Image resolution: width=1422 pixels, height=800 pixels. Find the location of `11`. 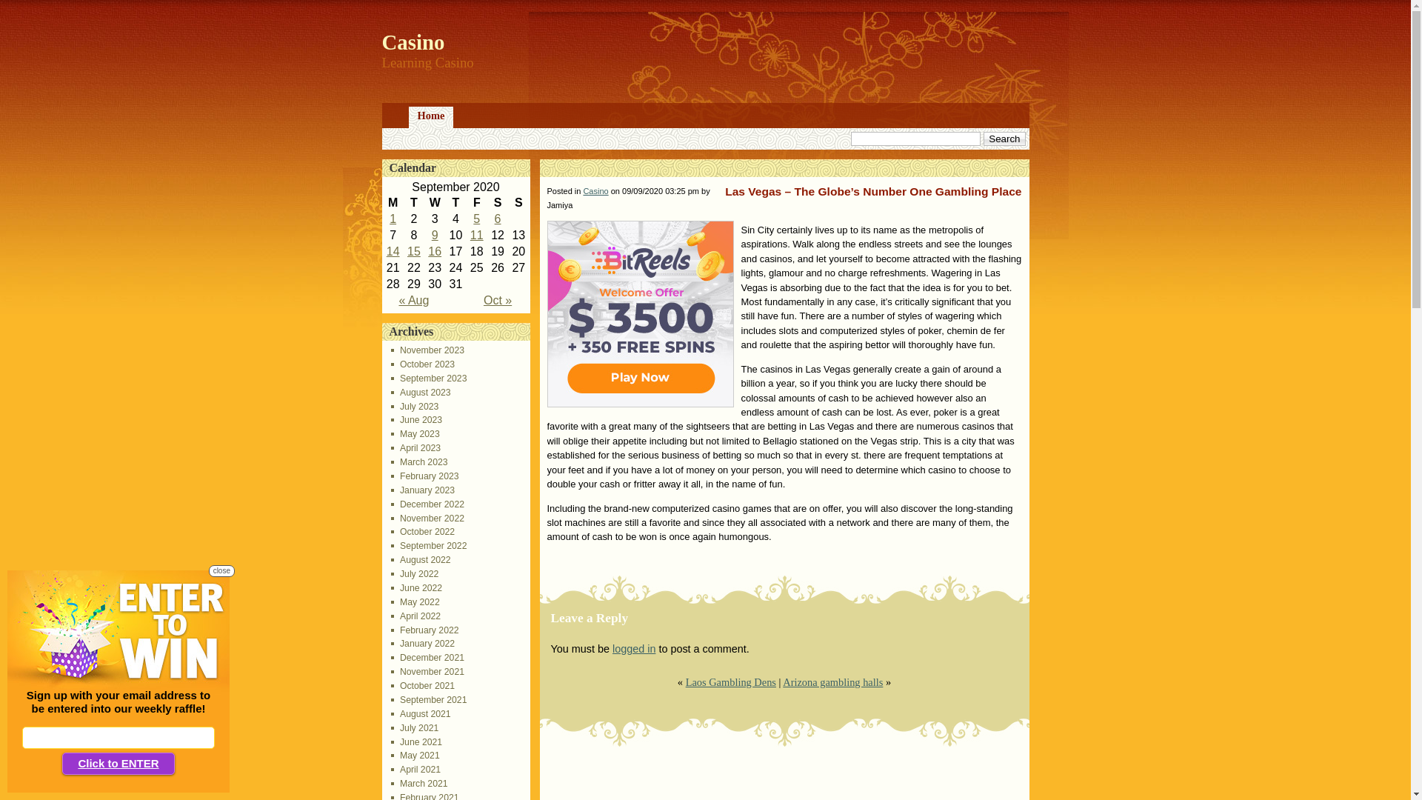

11 is located at coordinates (477, 236).